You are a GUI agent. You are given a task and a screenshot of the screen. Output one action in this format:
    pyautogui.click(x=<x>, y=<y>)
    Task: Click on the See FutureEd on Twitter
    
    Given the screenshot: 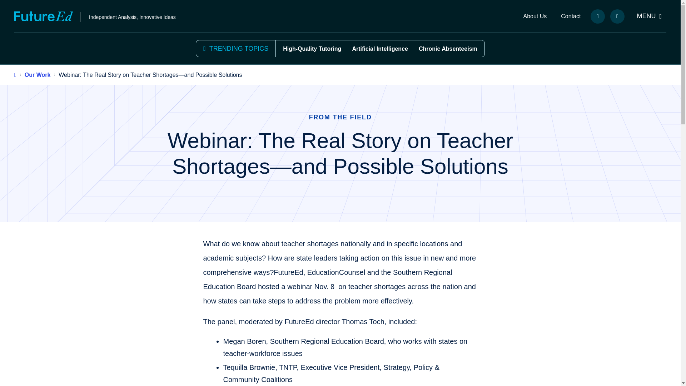 What is the action you would take?
    pyautogui.click(x=617, y=16)
    